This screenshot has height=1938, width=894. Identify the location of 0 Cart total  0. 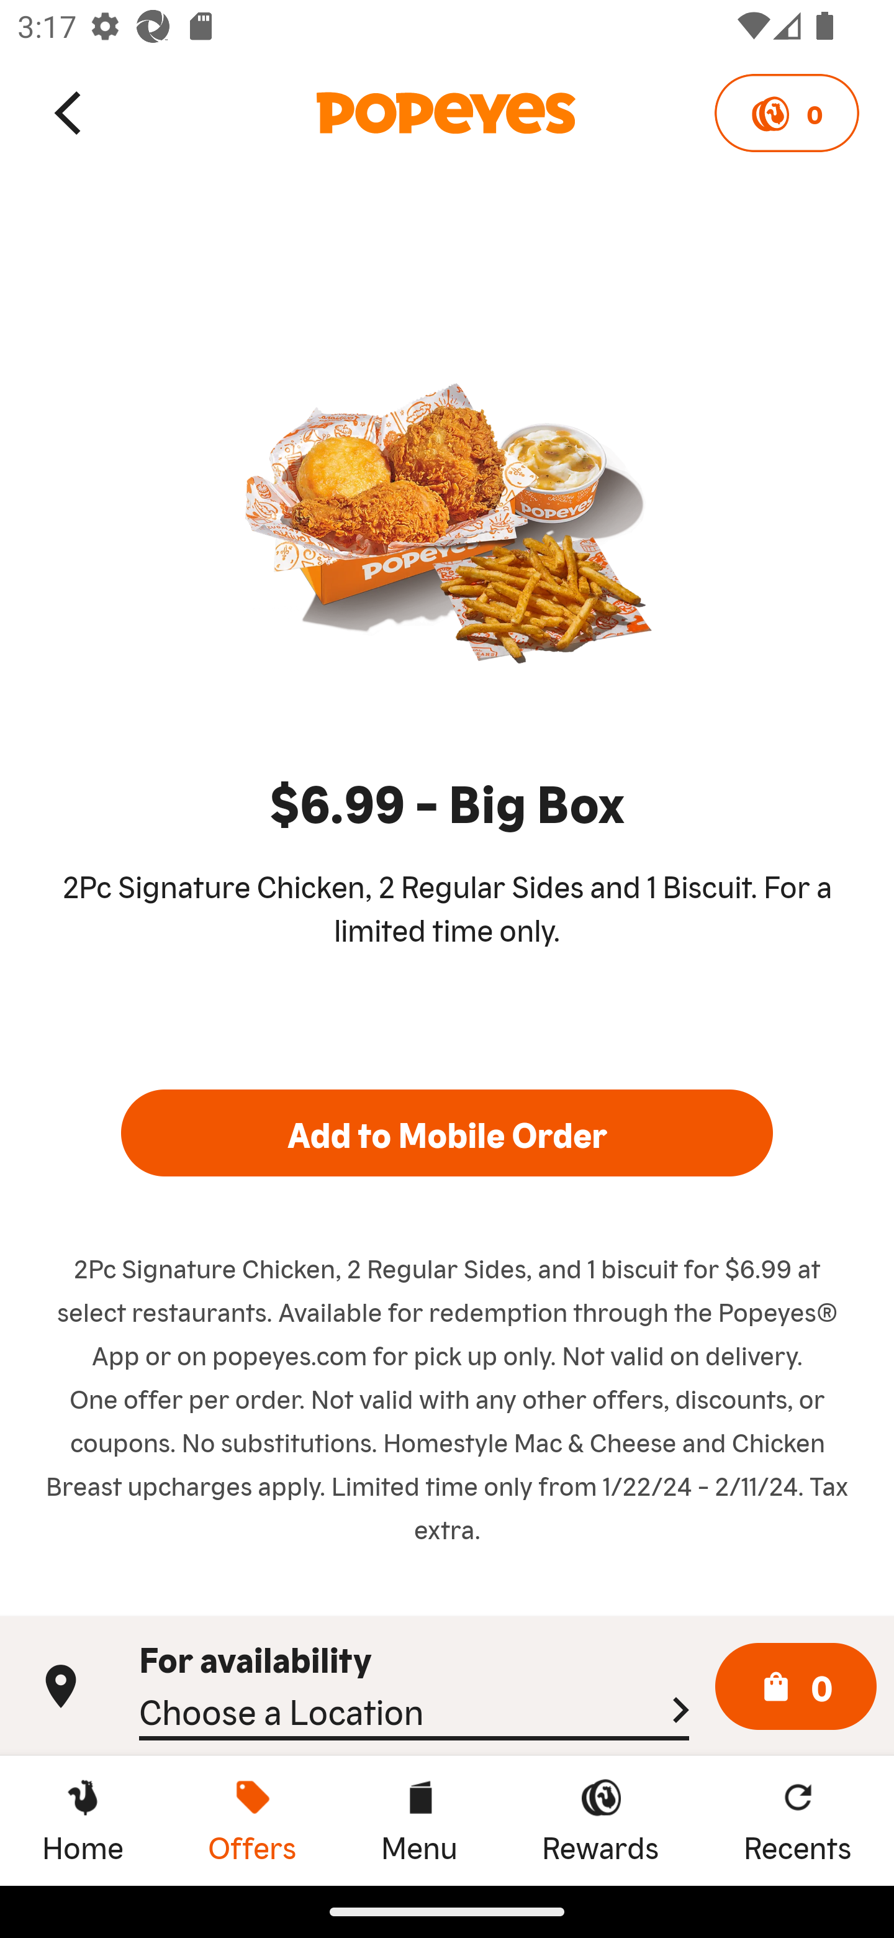
(796, 1687).